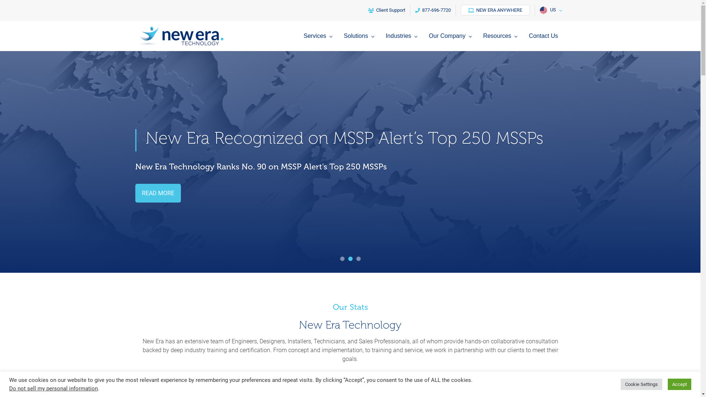  I want to click on Do not sell my personal information, so click(54, 389).